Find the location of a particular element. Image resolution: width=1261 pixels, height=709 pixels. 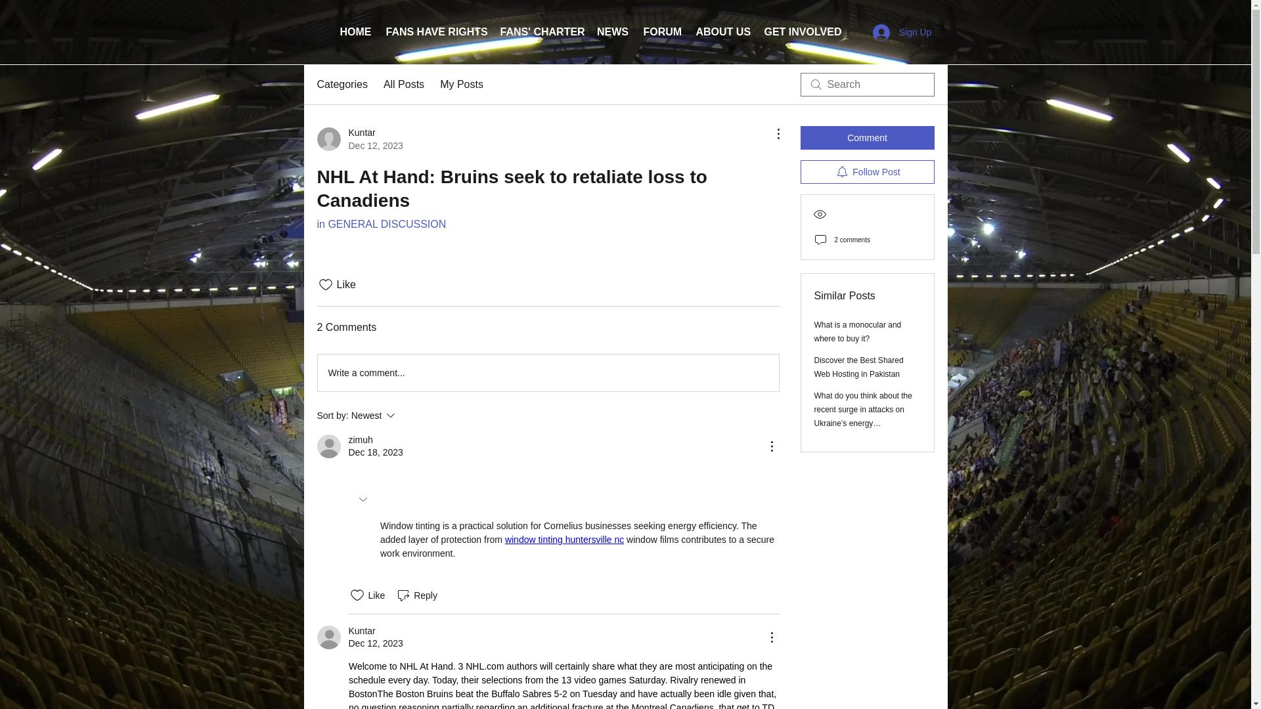

Categories is located at coordinates (403, 84).